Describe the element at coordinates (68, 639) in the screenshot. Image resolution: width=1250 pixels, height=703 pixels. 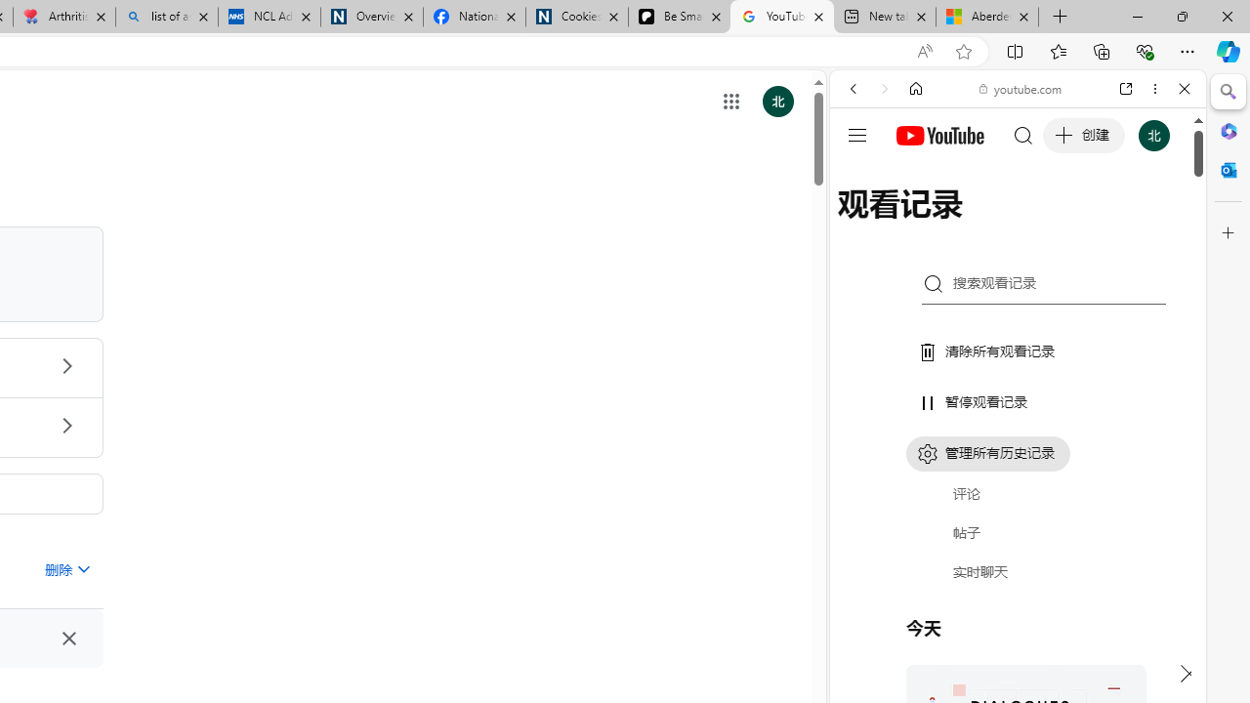
I see `Class: DI7Mnf NMm5M` at that location.